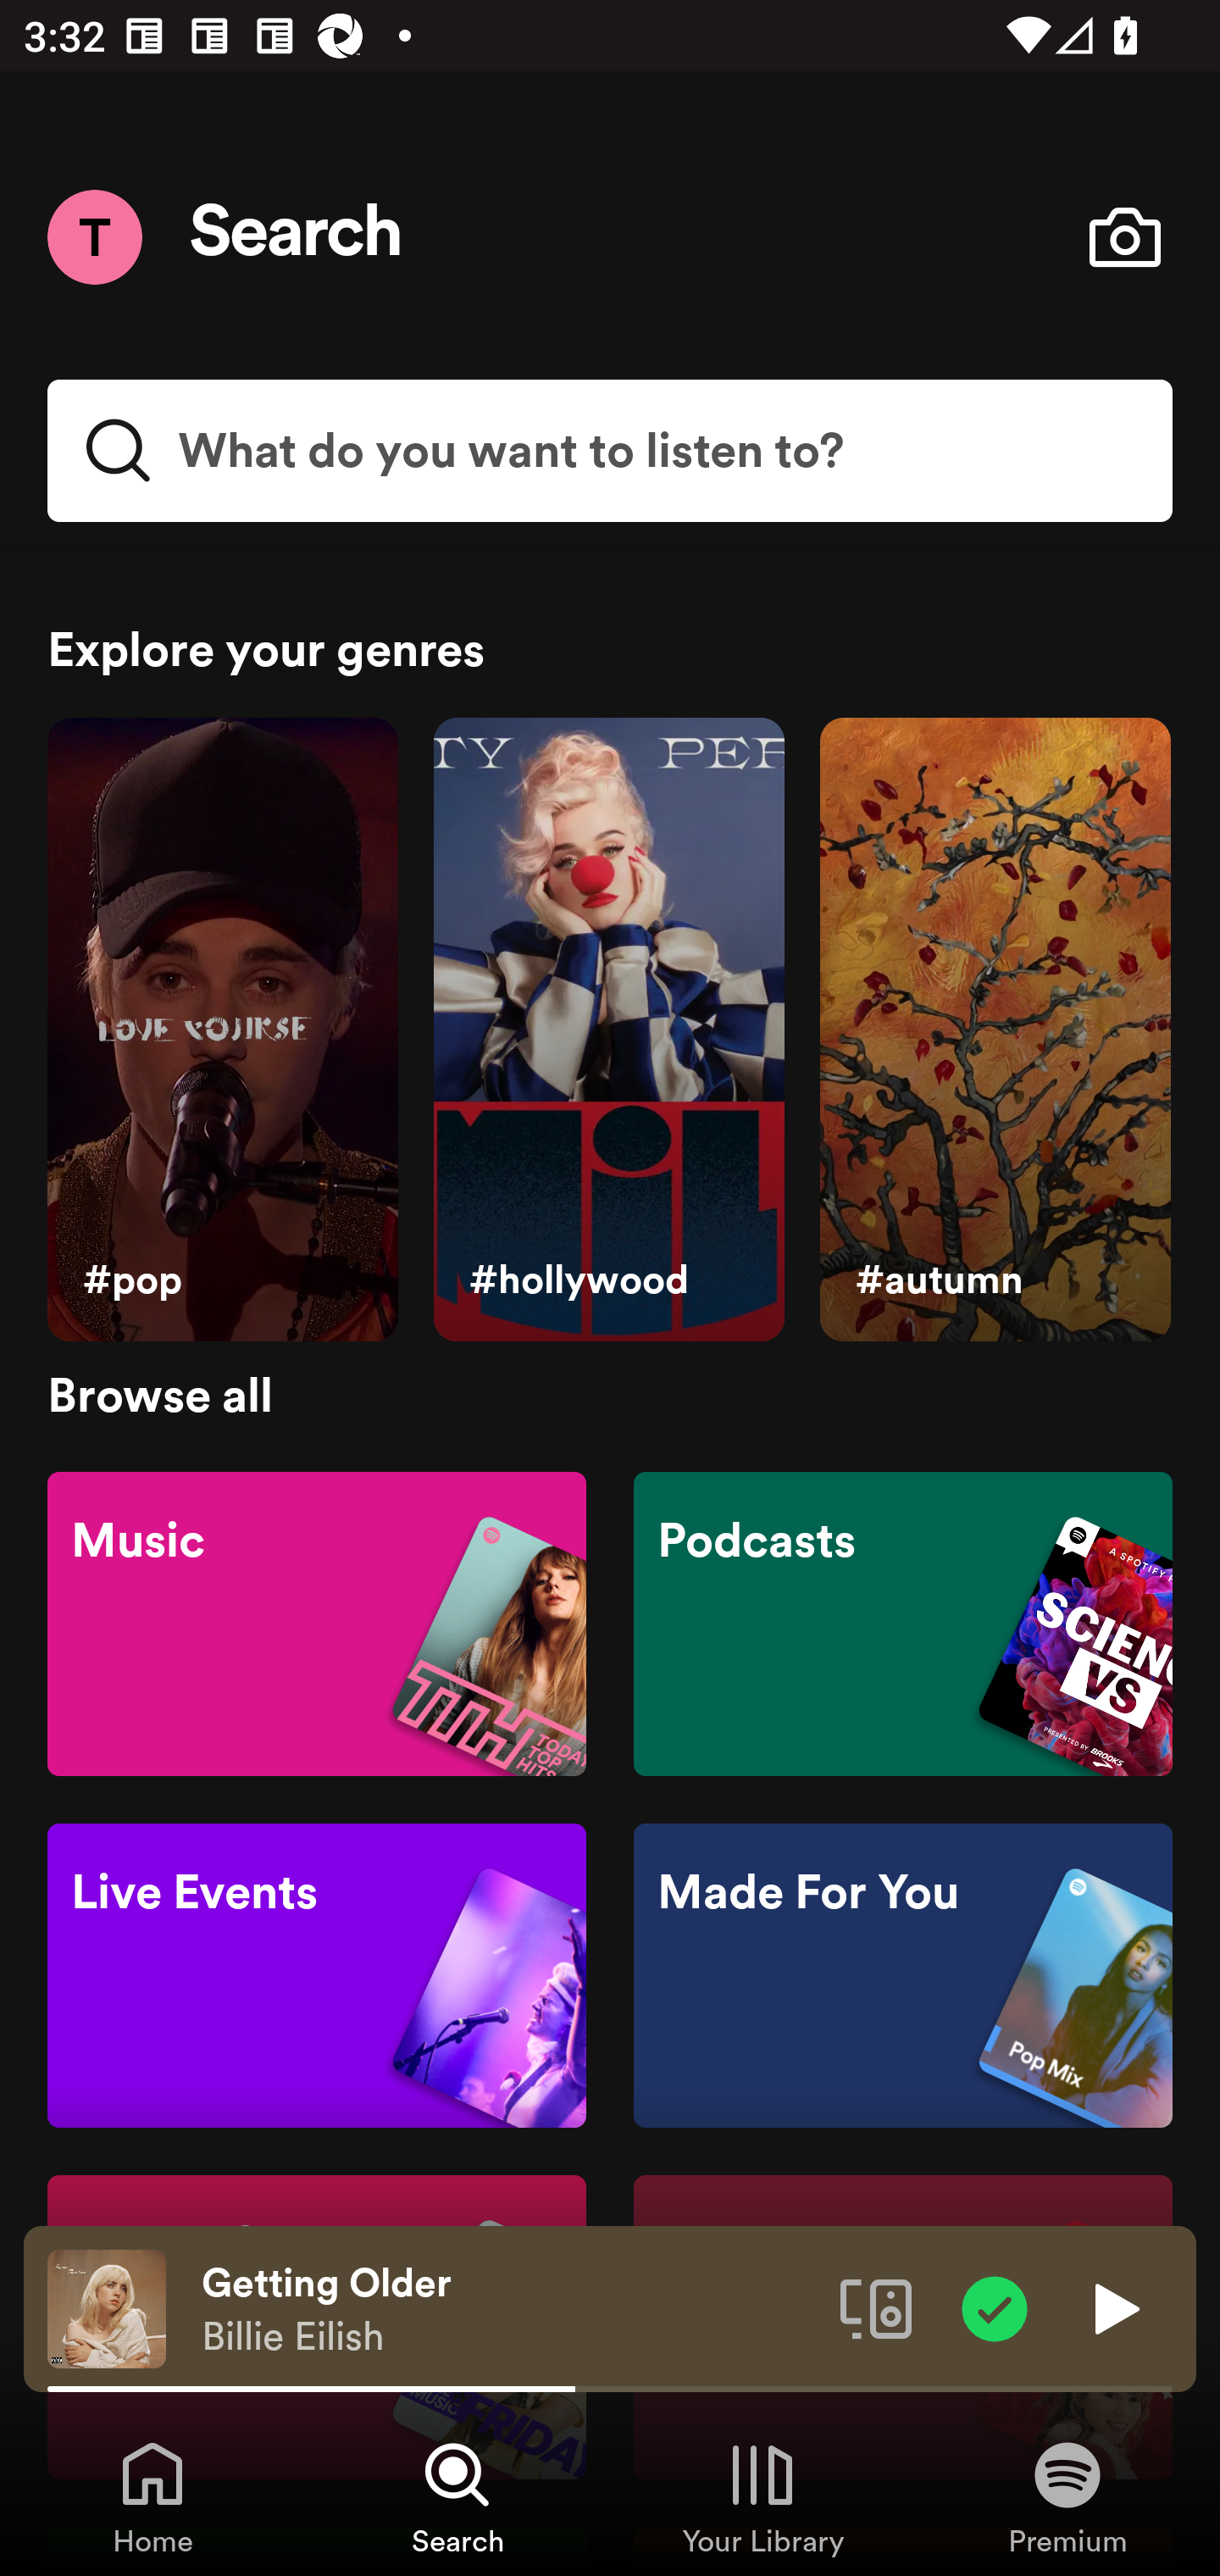  What do you see at coordinates (762, 2496) in the screenshot?
I see `Your Library, Tab 3 of 4 Your Library Your Library` at bounding box center [762, 2496].